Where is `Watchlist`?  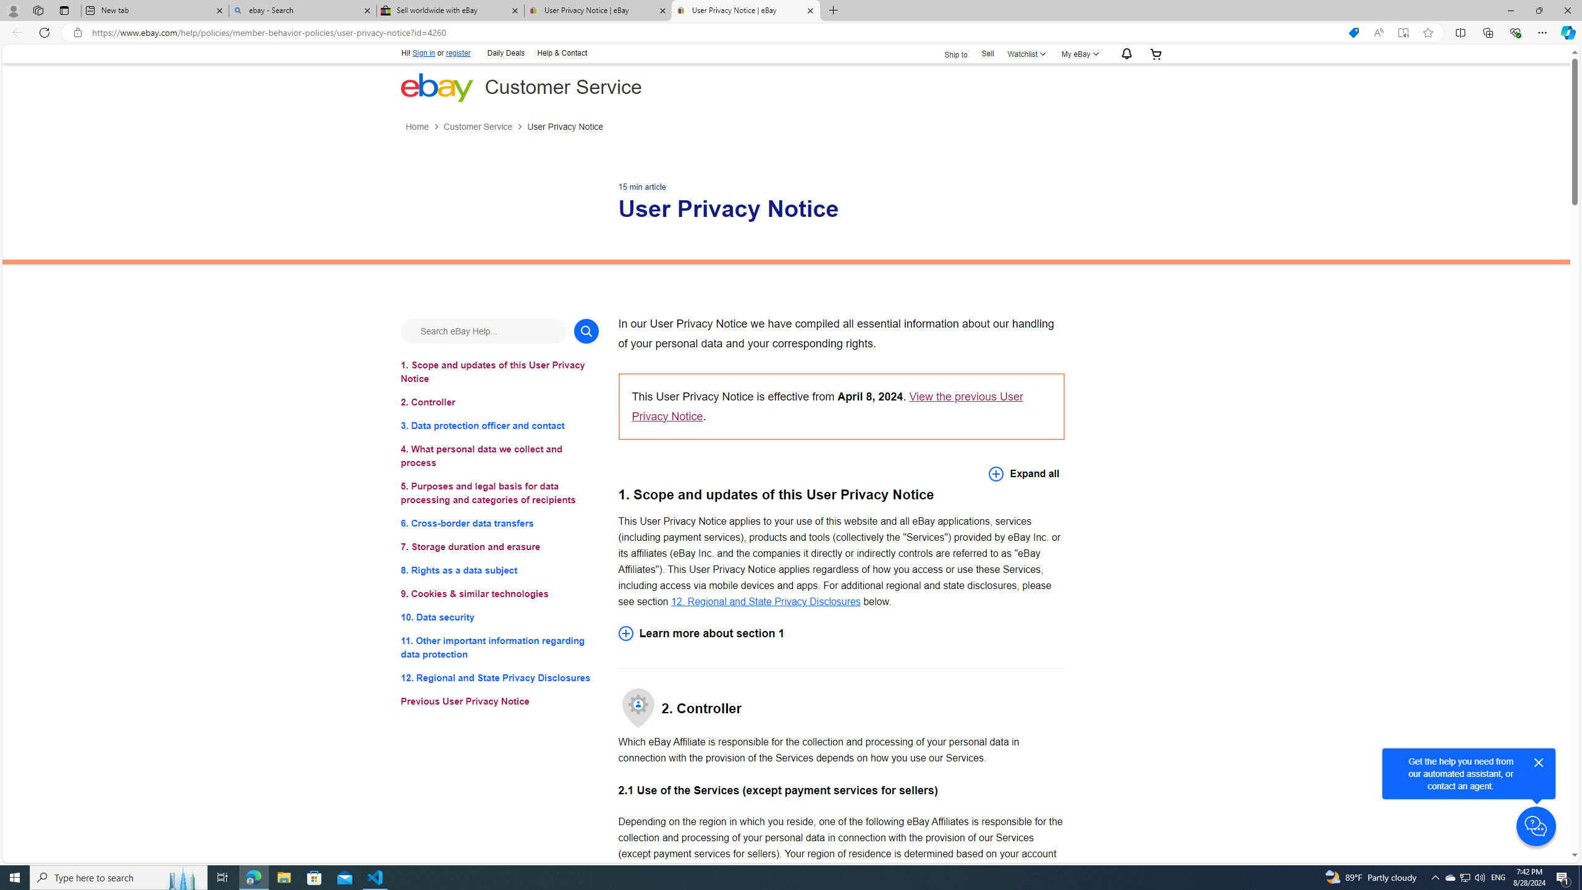 Watchlist is located at coordinates (1025, 53).